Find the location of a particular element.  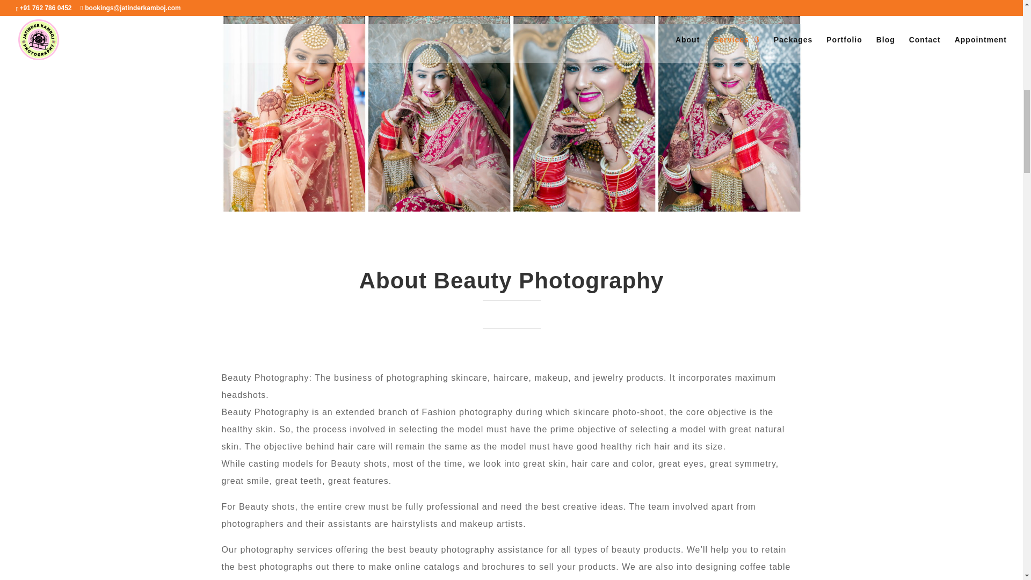

IRIS-7883 is located at coordinates (728, 209).